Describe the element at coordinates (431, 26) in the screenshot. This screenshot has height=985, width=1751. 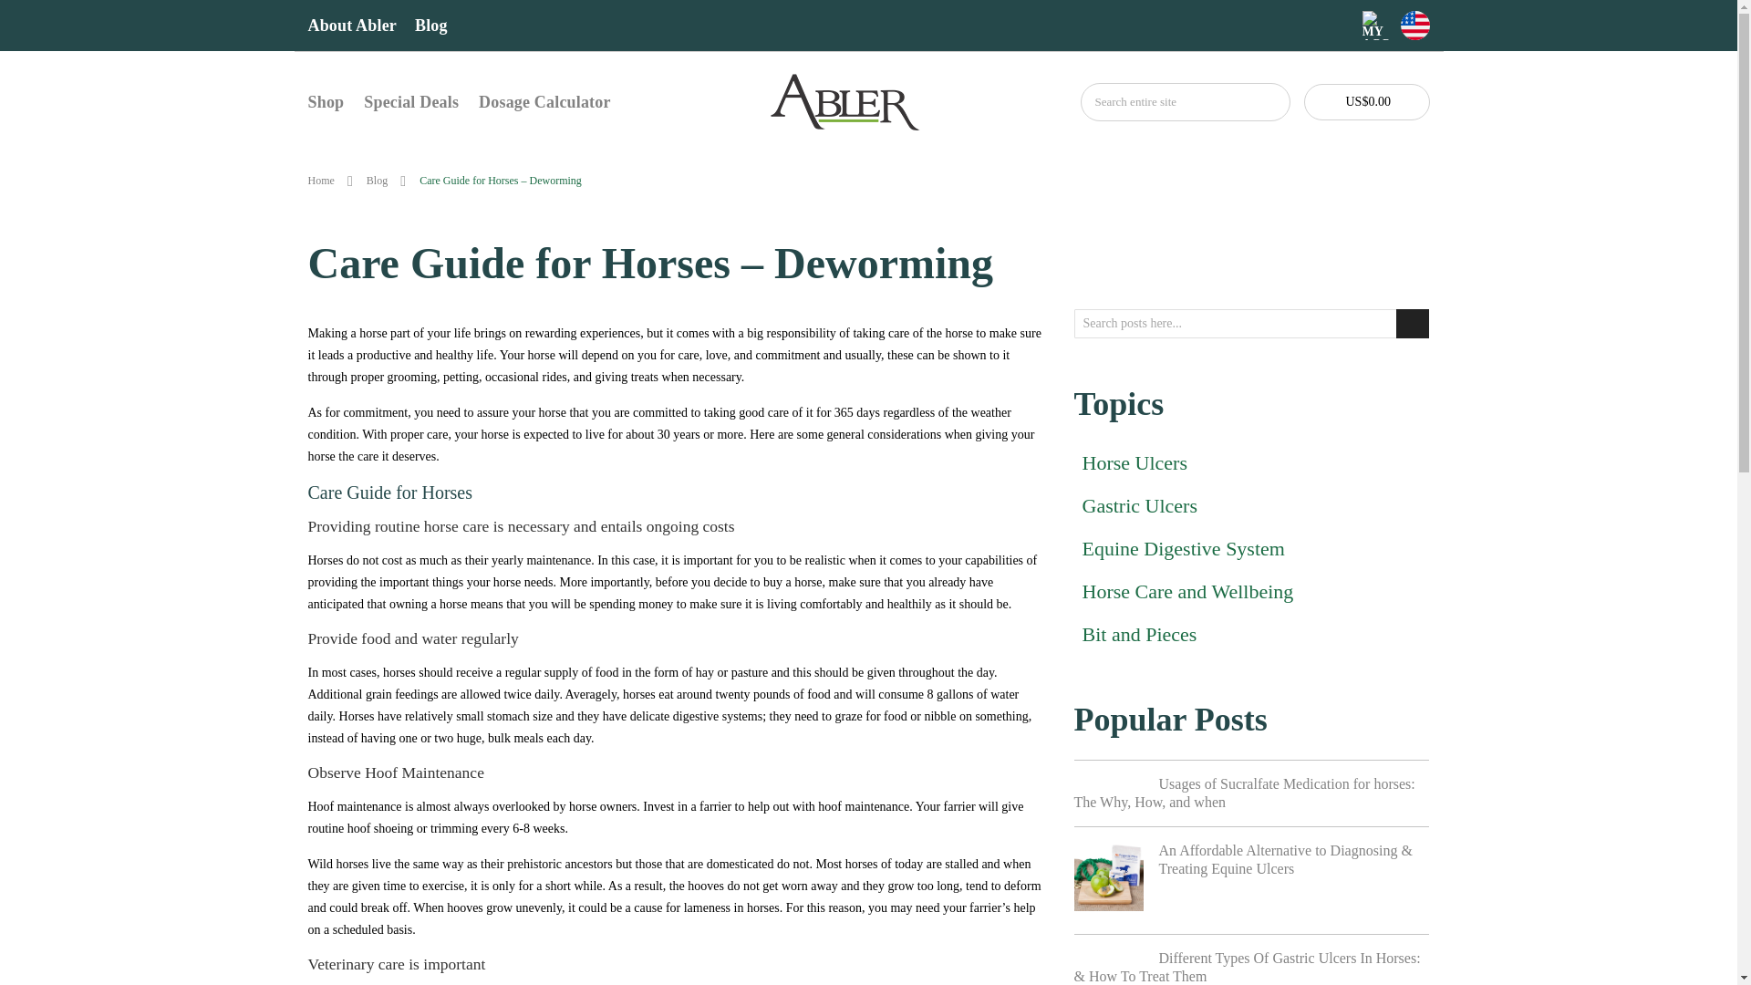
I see `Blog` at that location.